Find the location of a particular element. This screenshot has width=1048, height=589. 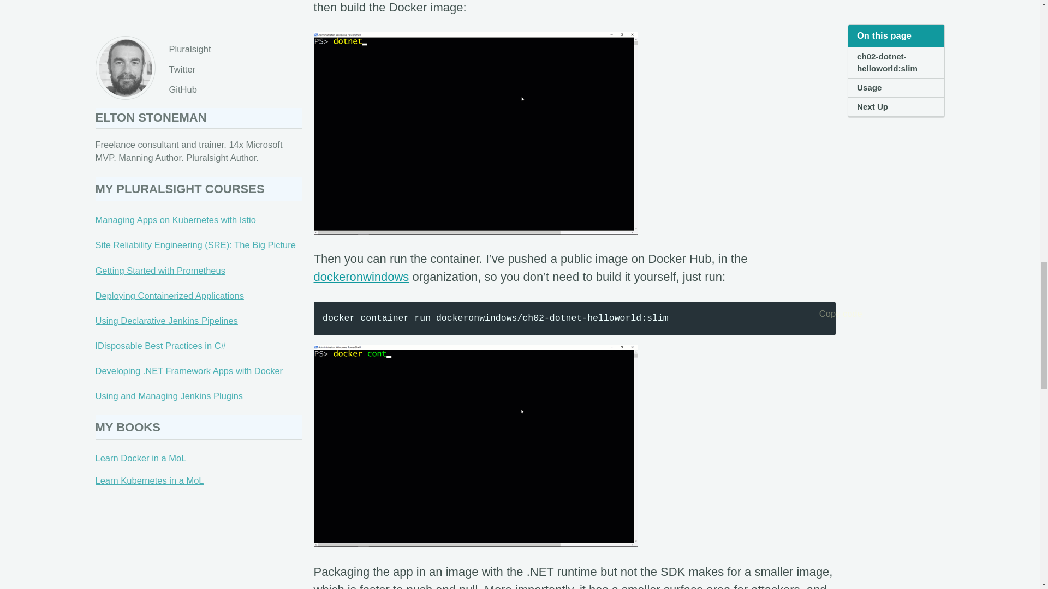

dockeronwindows is located at coordinates (361, 276).